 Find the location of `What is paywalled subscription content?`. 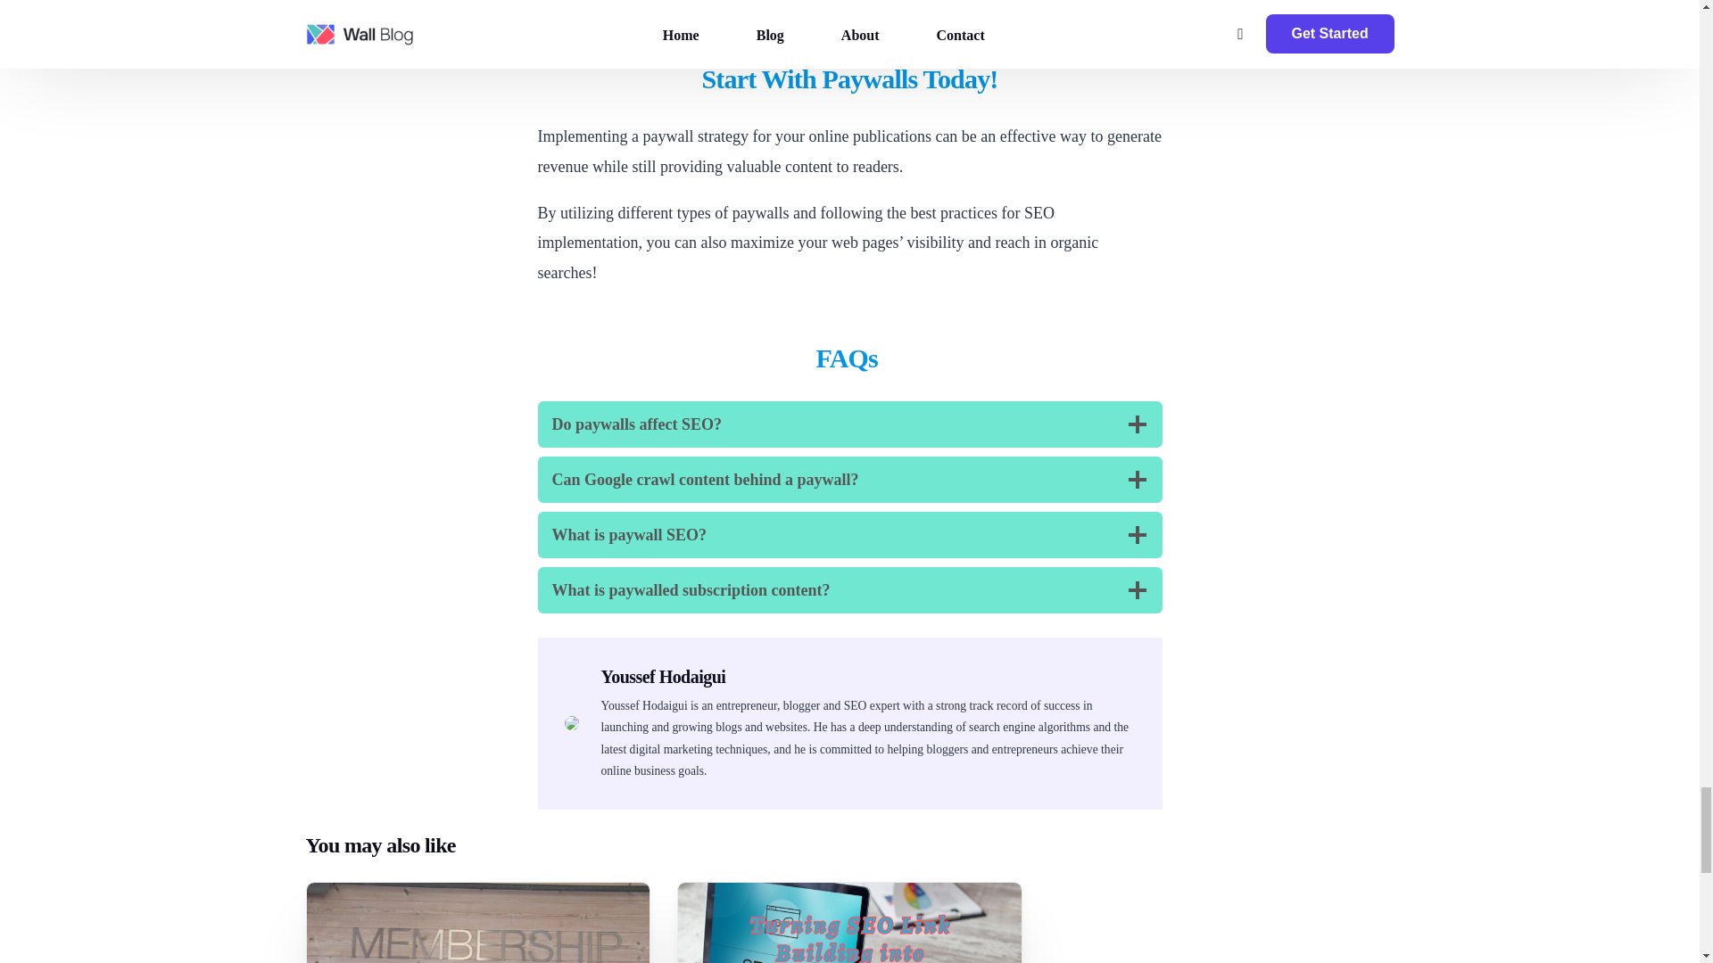

What is paywalled subscription content? is located at coordinates (849, 590).